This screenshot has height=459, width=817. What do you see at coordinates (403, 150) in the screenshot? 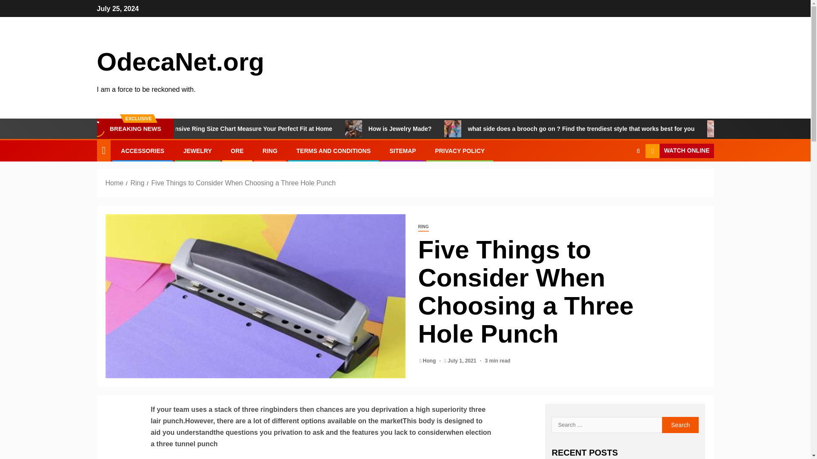
I see `SITEMAP` at bounding box center [403, 150].